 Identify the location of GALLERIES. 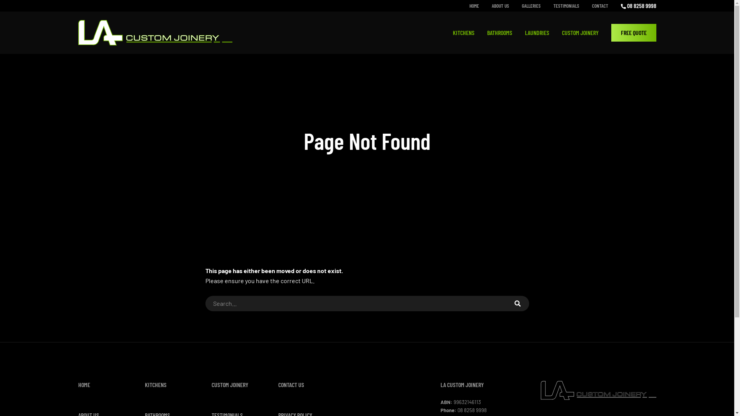
(531, 6).